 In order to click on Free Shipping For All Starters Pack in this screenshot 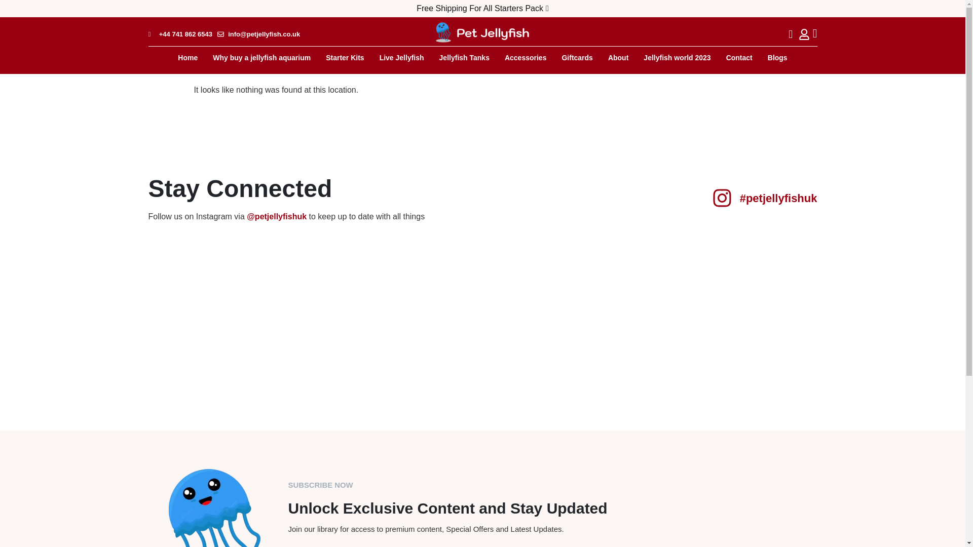, I will do `click(482, 8)`.